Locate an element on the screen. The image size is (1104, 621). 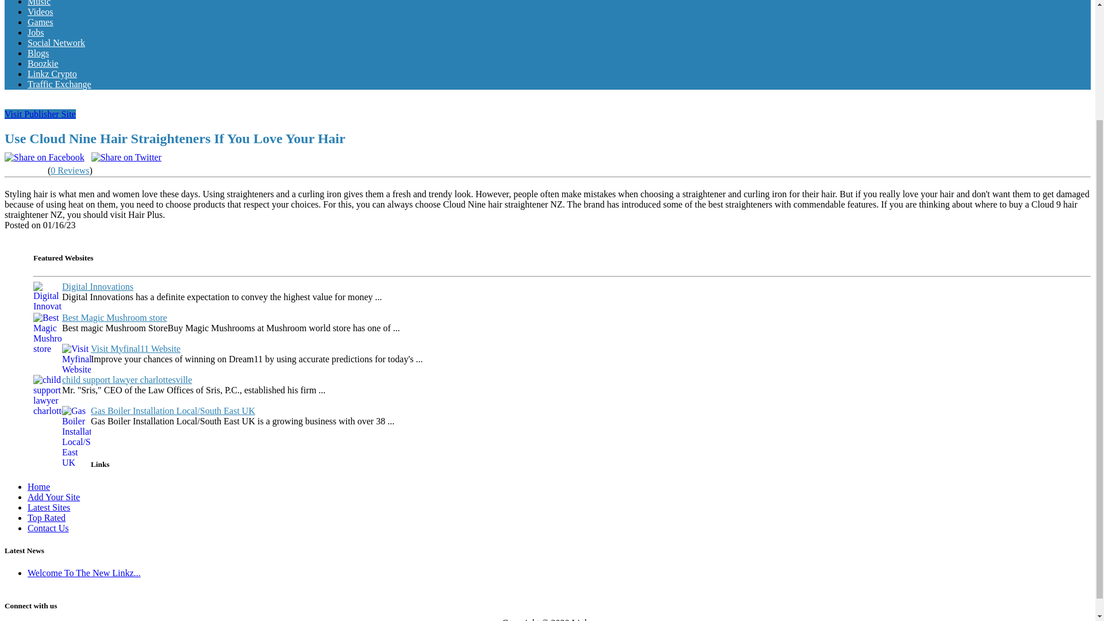
Top Rated is located at coordinates (46, 517).